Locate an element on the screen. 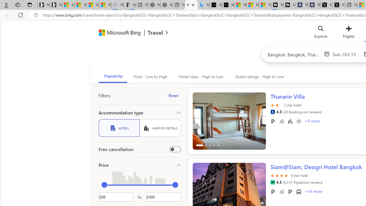 The height and width of the screenshot is (206, 366). Booking.com is located at coordinates (272, 112).